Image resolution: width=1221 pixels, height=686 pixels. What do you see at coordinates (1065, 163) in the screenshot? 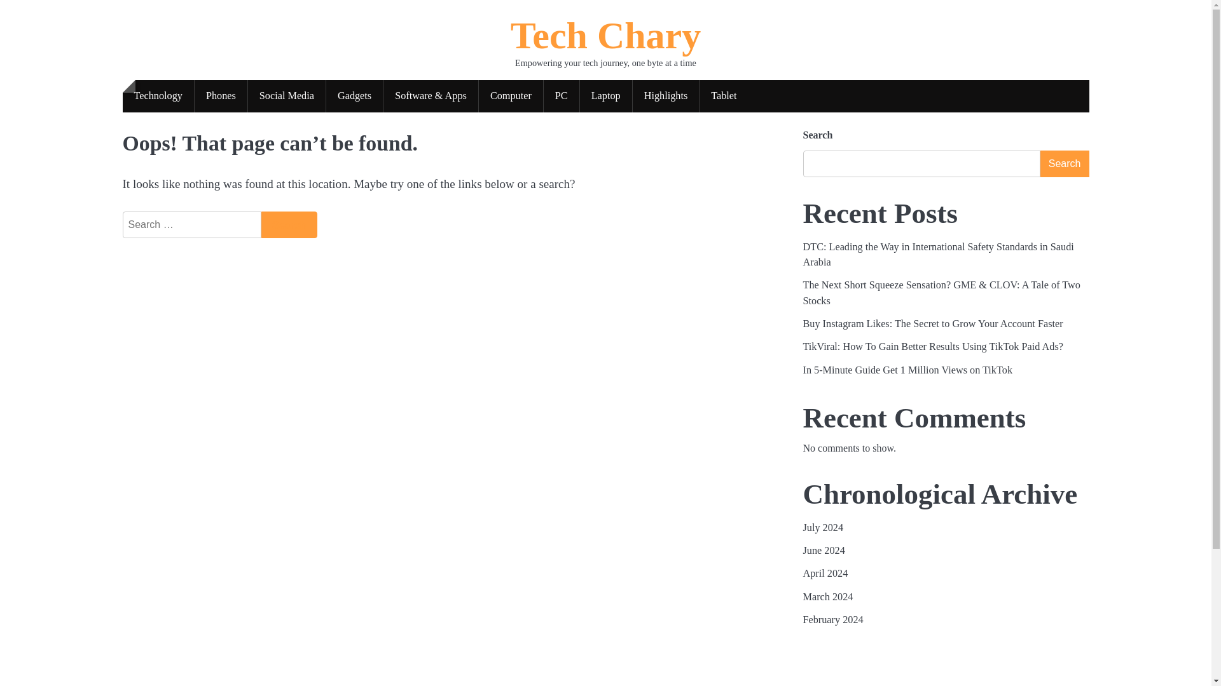
I see `Search` at bounding box center [1065, 163].